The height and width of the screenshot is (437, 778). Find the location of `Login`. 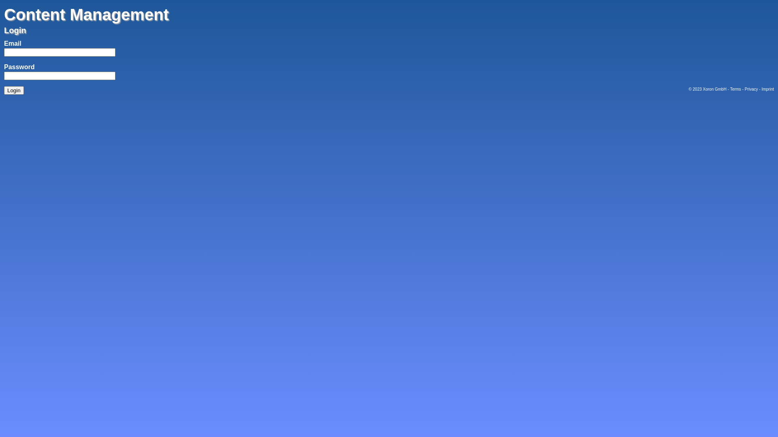

Login is located at coordinates (14, 91).